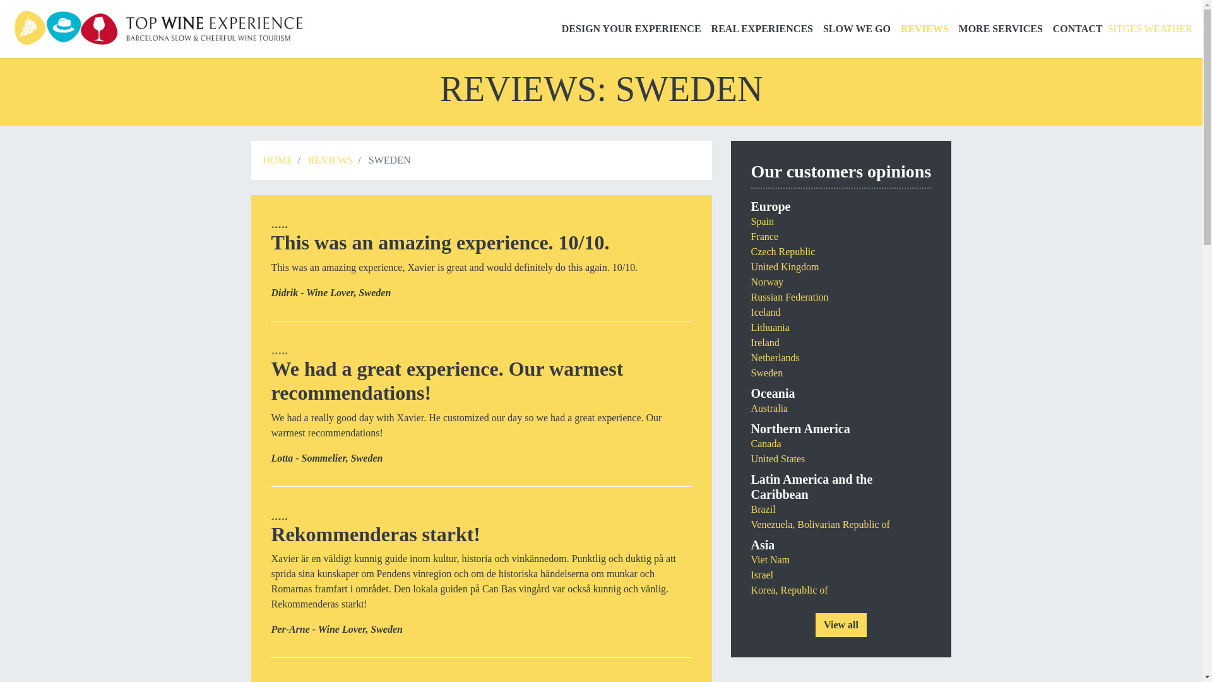 The image size is (1212, 682). Describe the element at coordinates (770, 559) in the screenshot. I see `Viet Nam` at that location.